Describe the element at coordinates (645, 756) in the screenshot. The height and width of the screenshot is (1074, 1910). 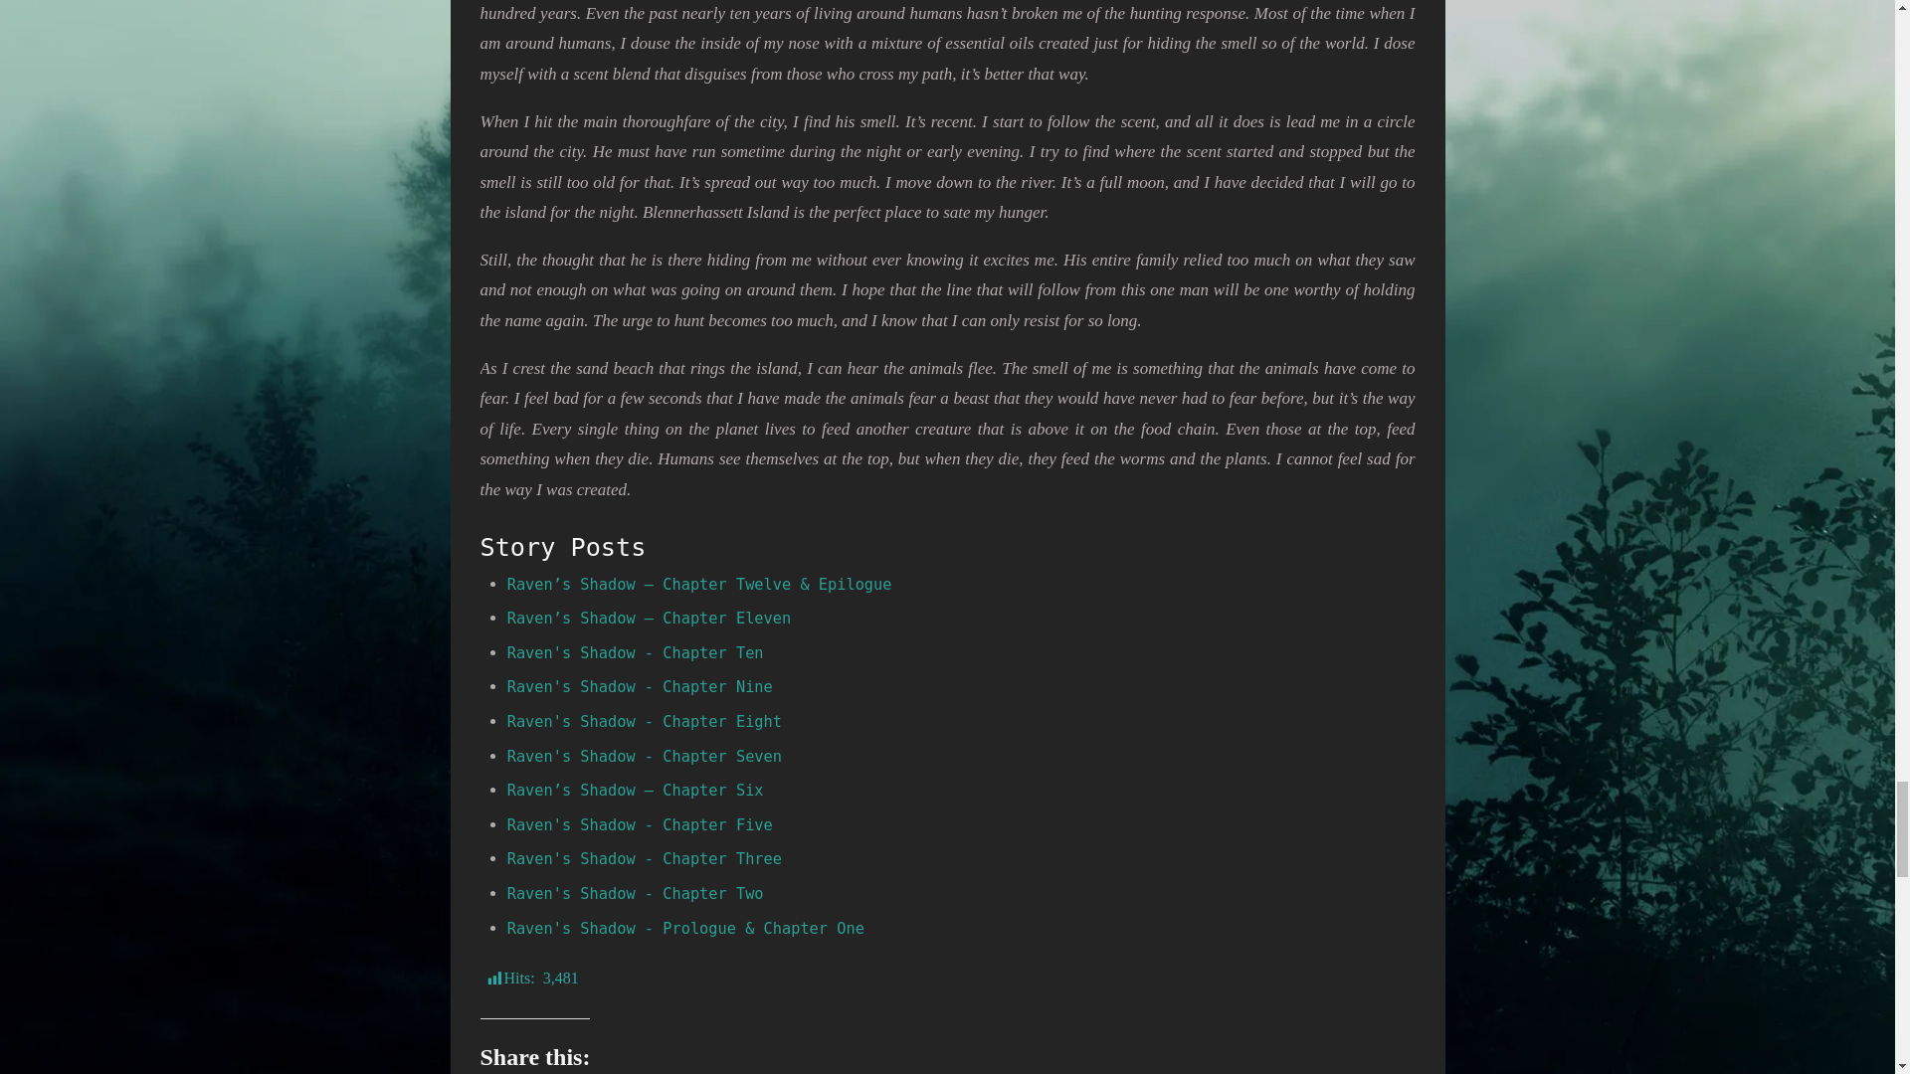
I see `Raven's Shadow - Chapter Seven` at that location.